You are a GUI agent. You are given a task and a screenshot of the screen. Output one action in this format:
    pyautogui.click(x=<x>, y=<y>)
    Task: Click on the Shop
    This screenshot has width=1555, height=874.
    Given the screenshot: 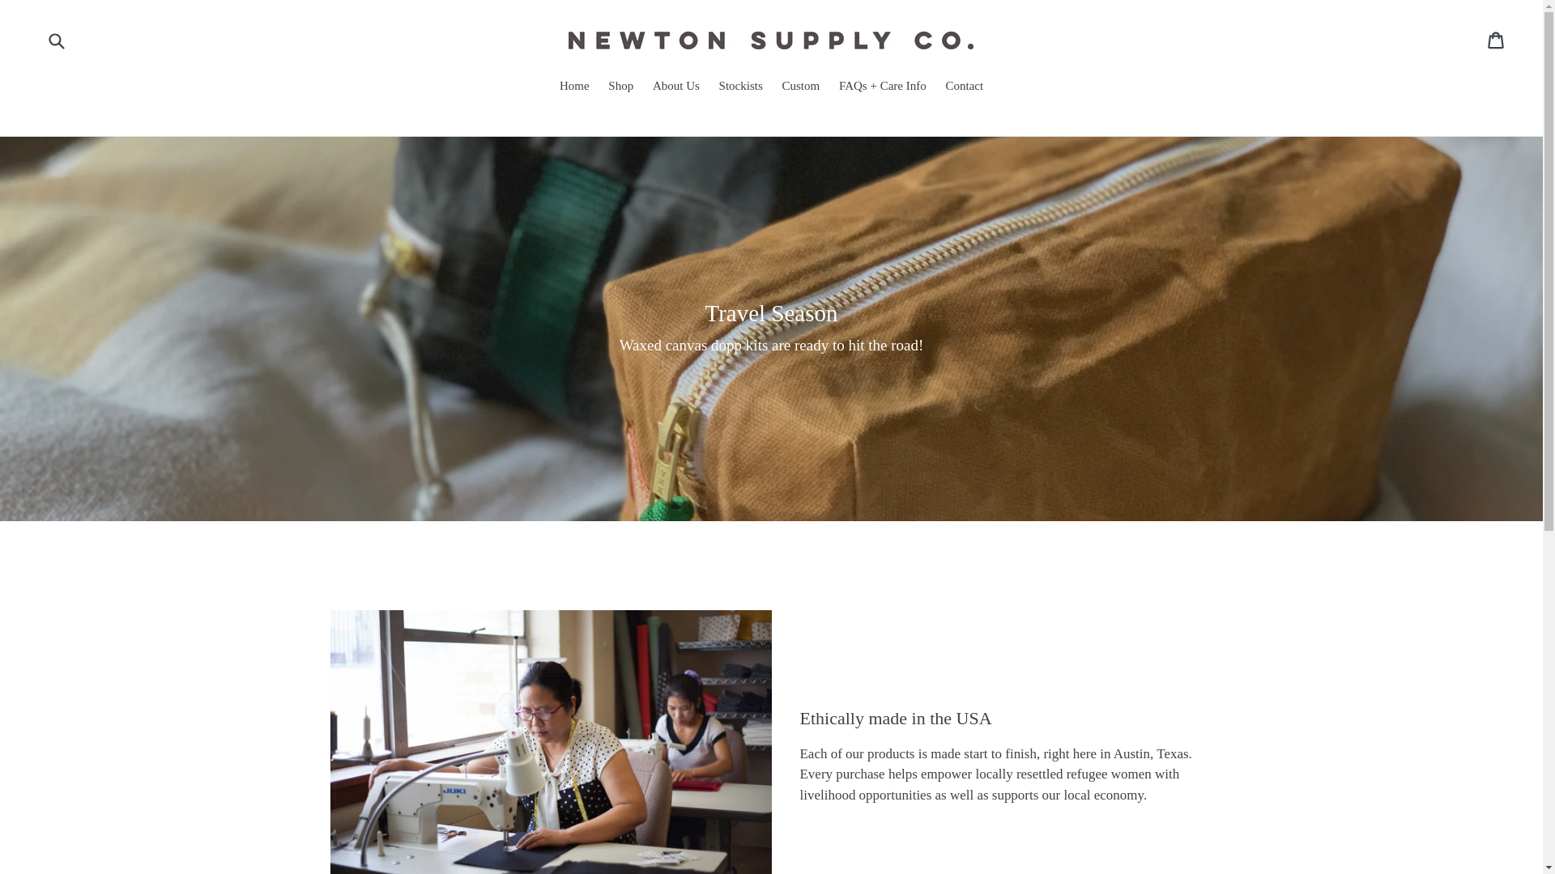 What is the action you would take?
    pyautogui.click(x=620, y=87)
    